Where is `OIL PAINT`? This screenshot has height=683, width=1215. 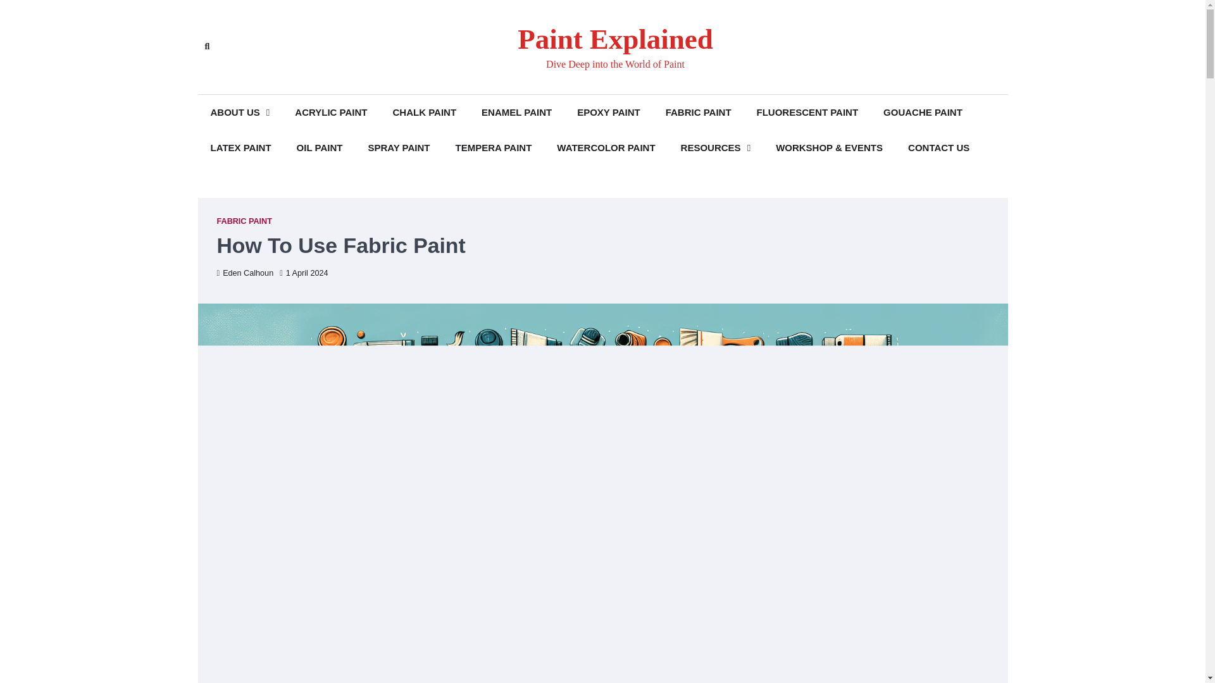
OIL PAINT is located at coordinates (320, 148).